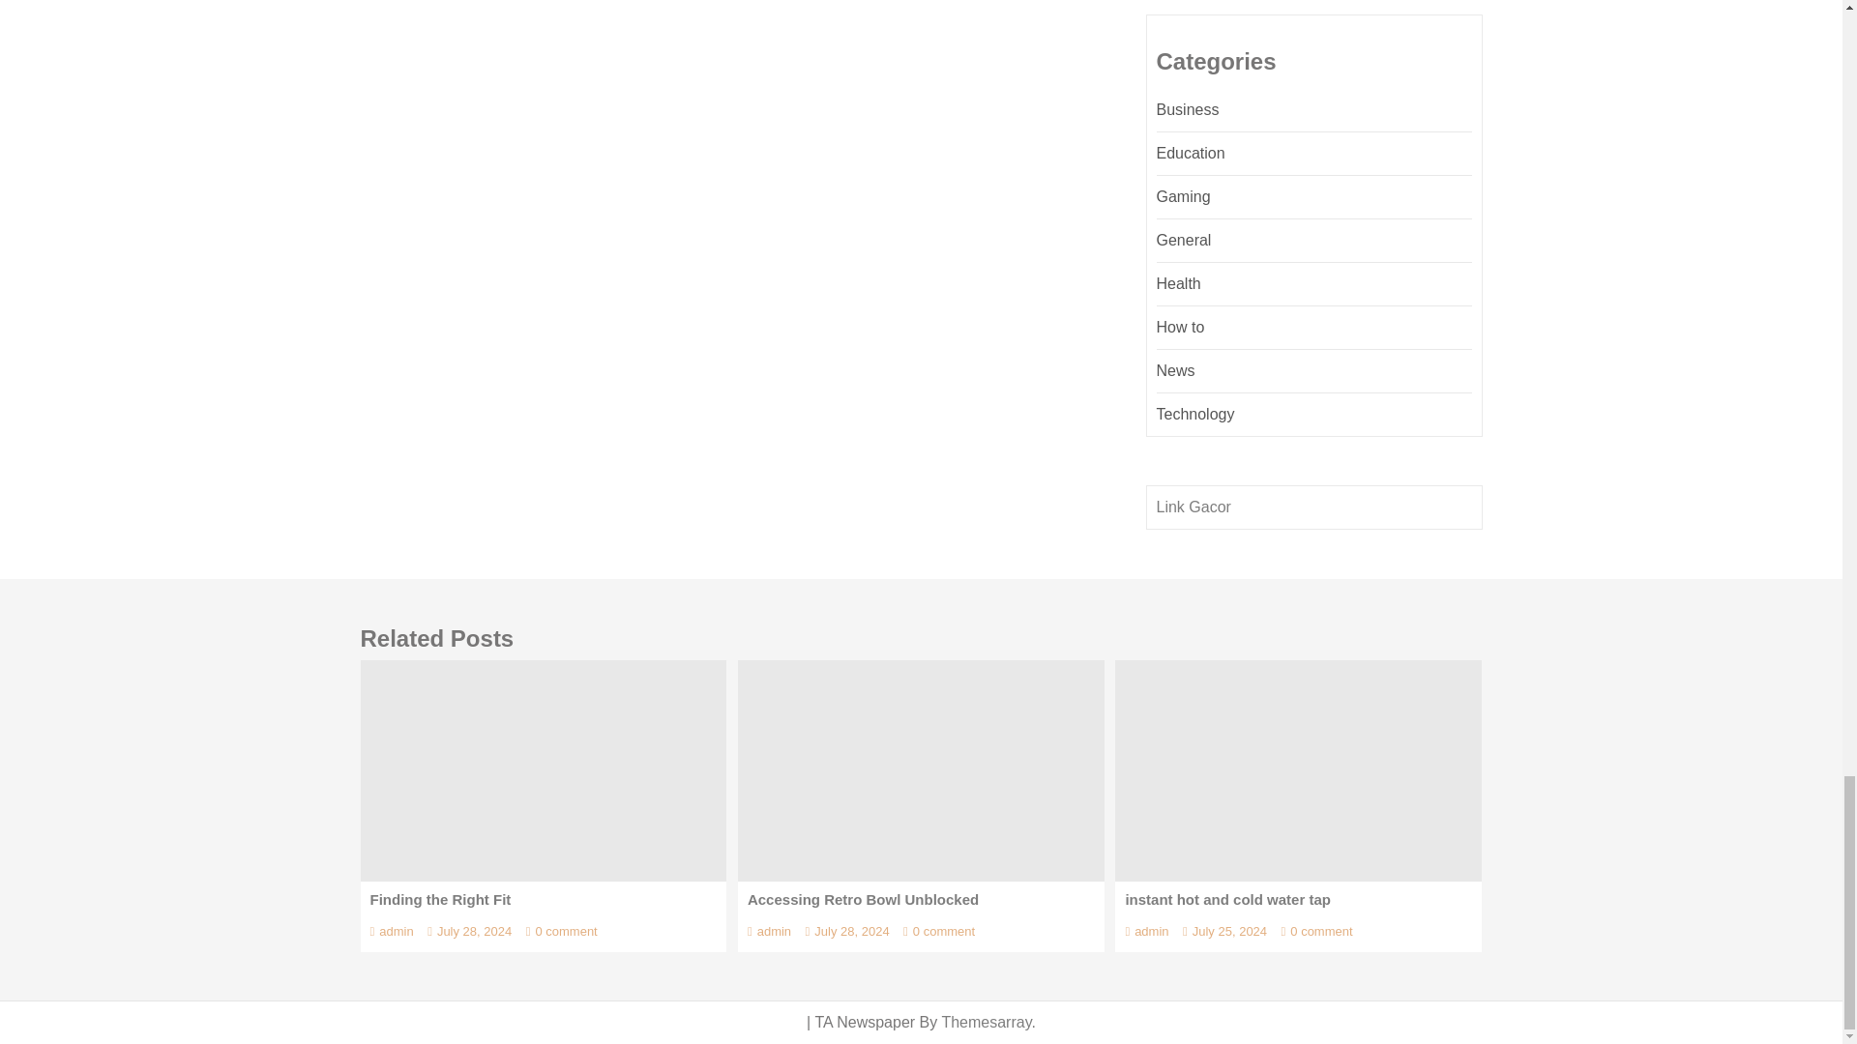  Describe the element at coordinates (543, 769) in the screenshot. I see `Finding the Right Fit` at that location.